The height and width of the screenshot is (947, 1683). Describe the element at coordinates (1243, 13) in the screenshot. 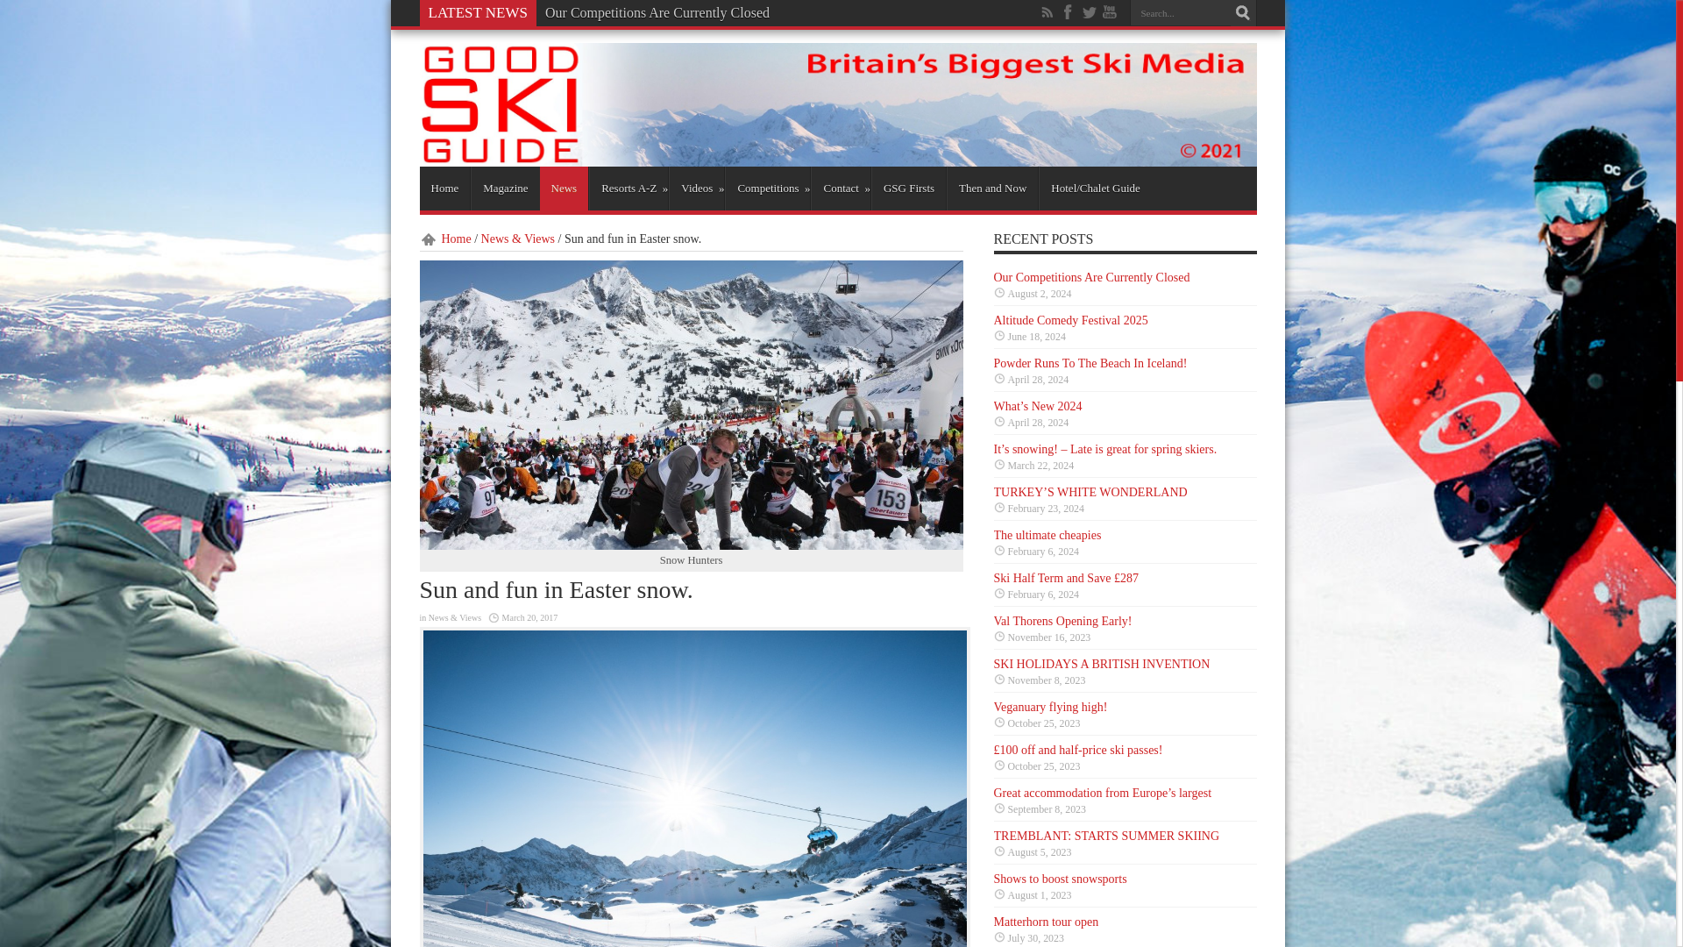

I see `Search` at that location.